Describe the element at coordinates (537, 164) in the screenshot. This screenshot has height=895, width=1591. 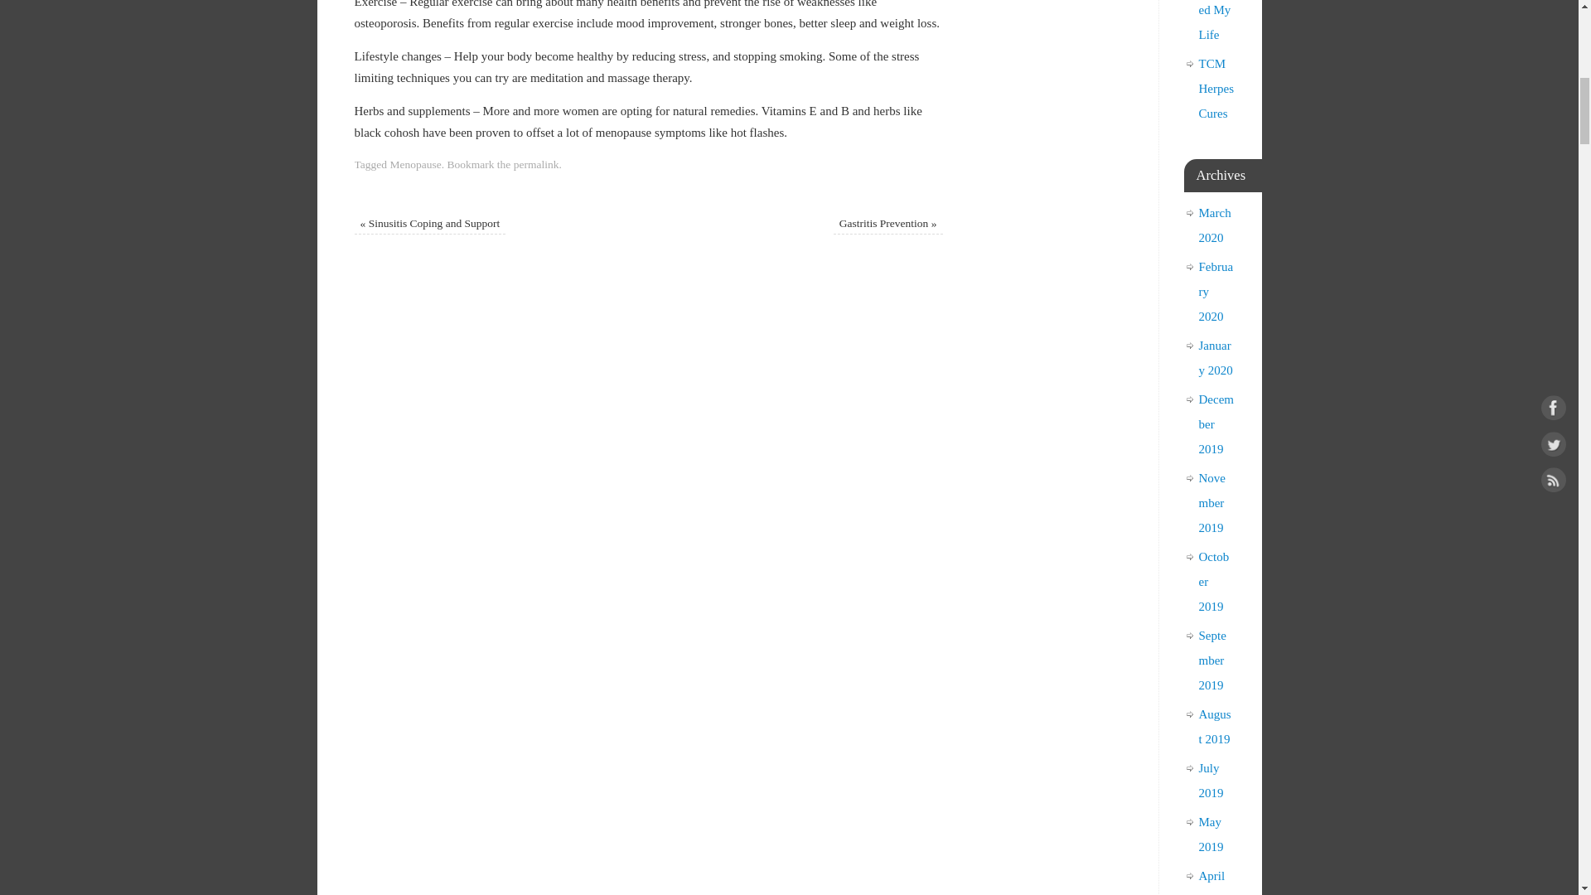
I see `Permalink to Menopause Lifestyles and Home Remedies` at that location.